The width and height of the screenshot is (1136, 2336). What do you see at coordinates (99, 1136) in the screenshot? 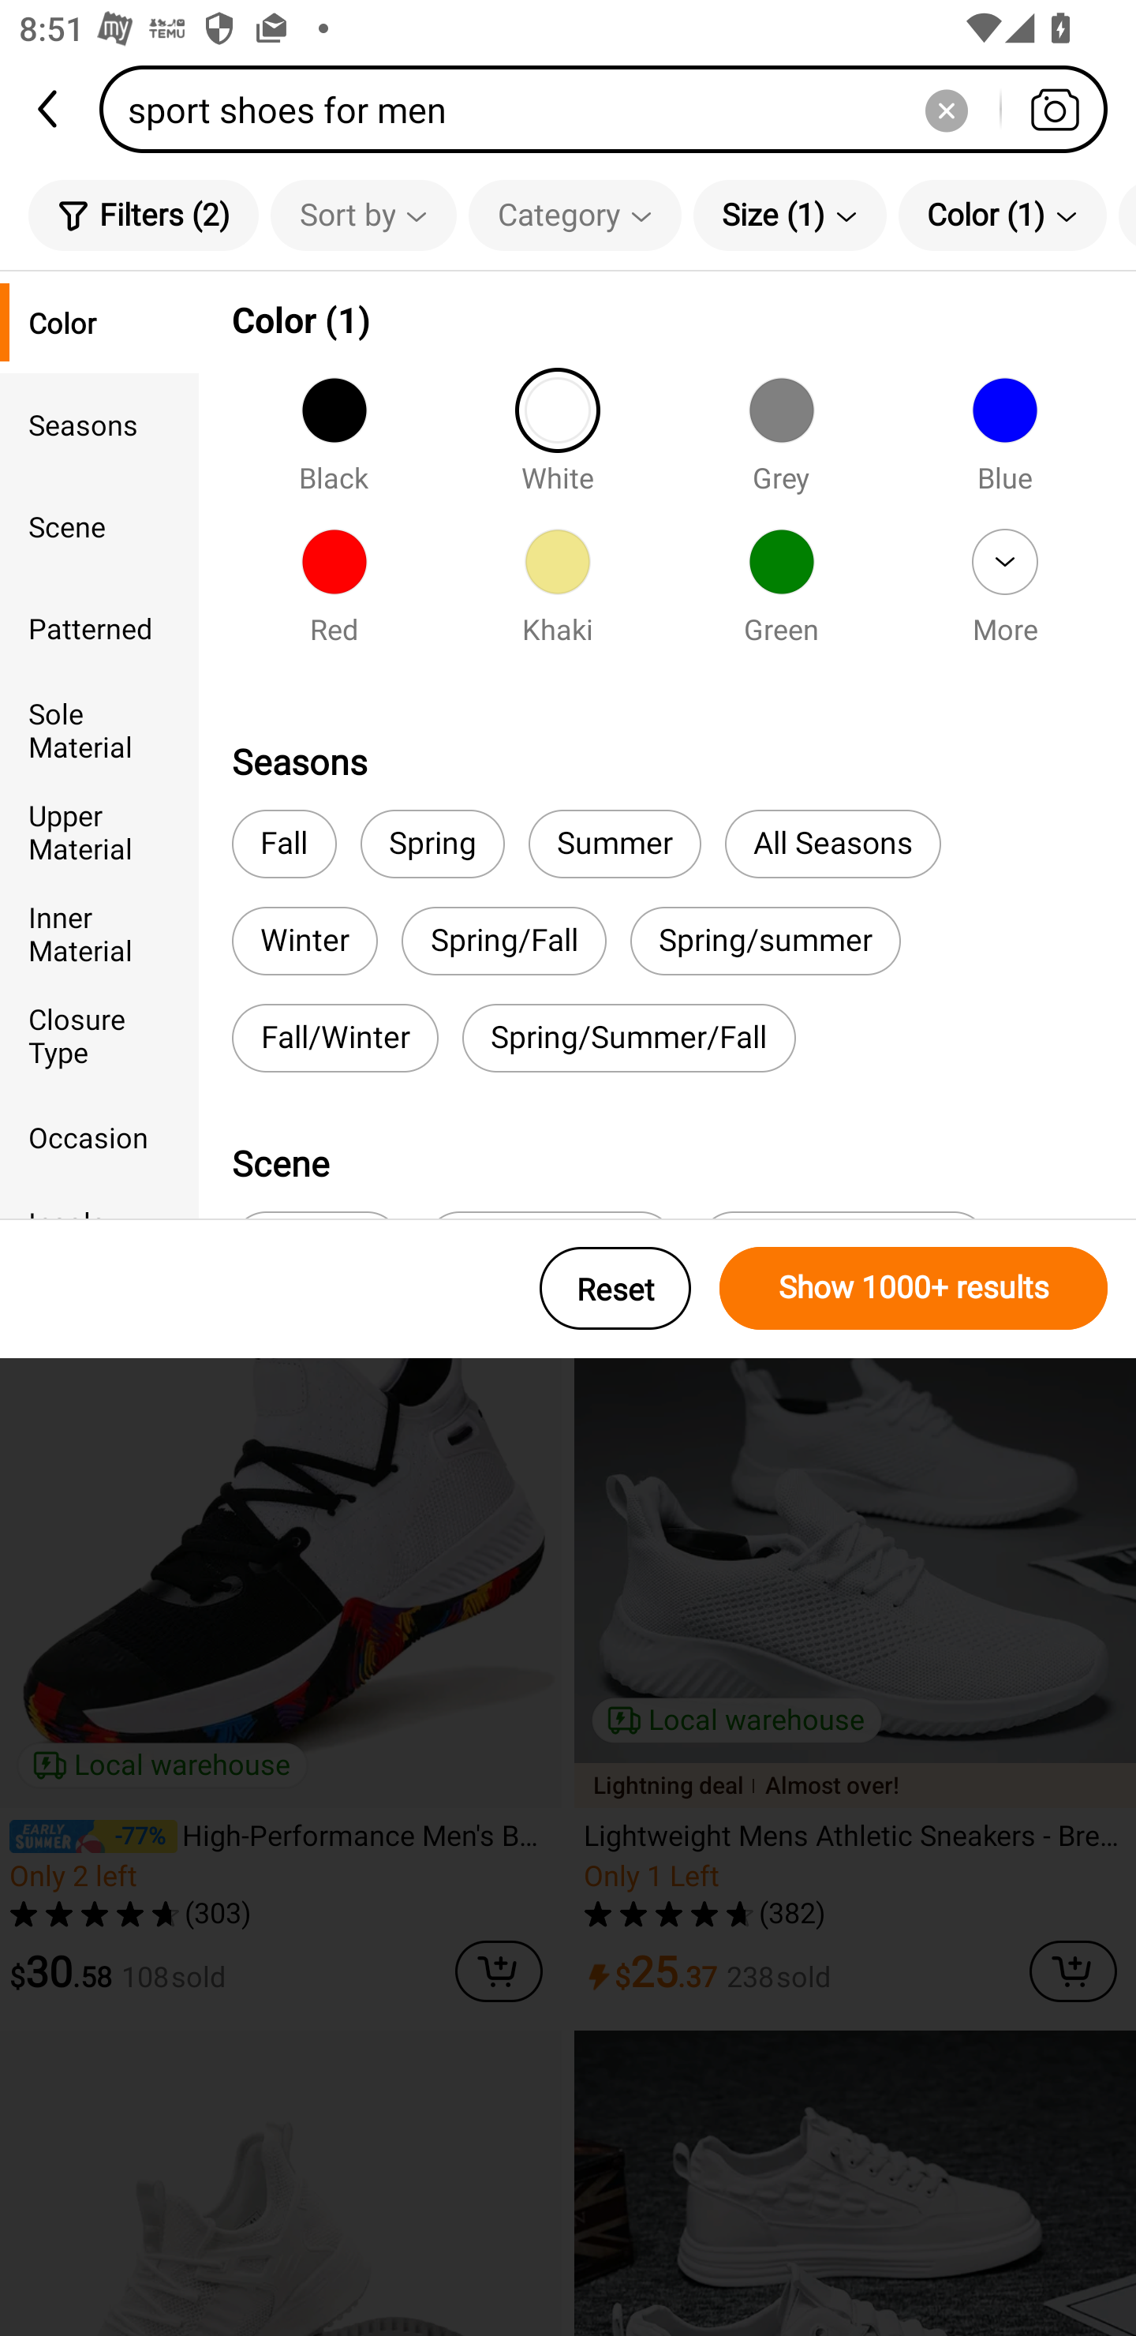
I see `Occasion` at bounding box center [99, 1136].